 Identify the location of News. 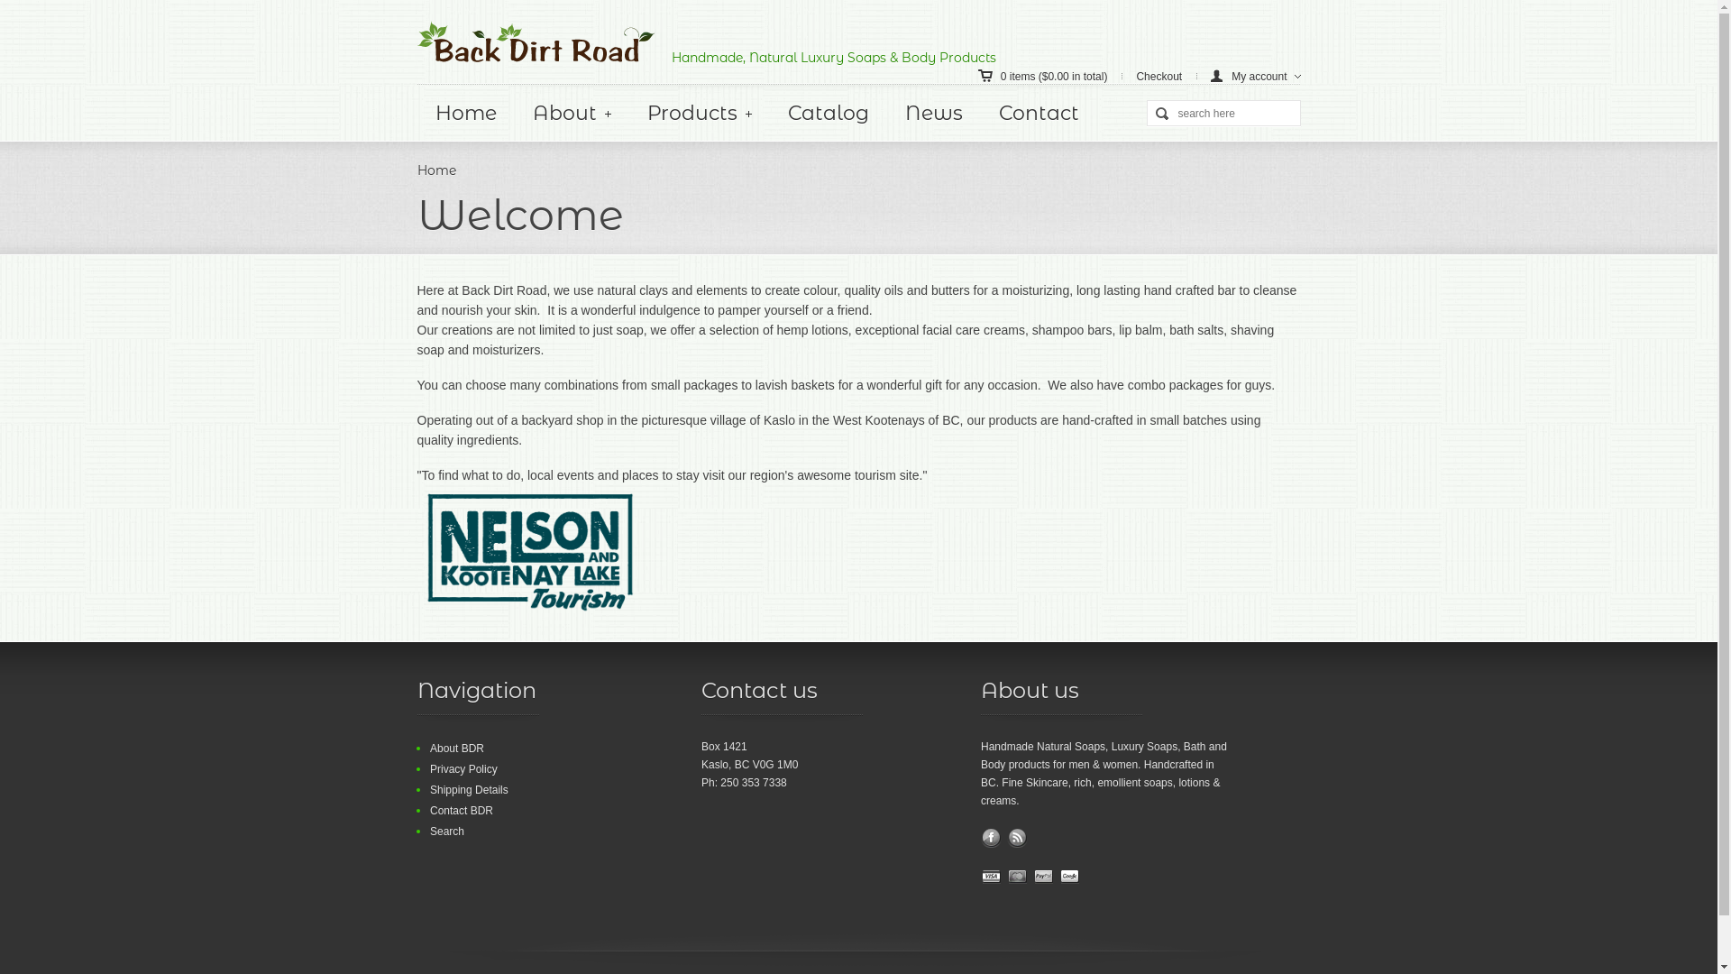
(934, 114).